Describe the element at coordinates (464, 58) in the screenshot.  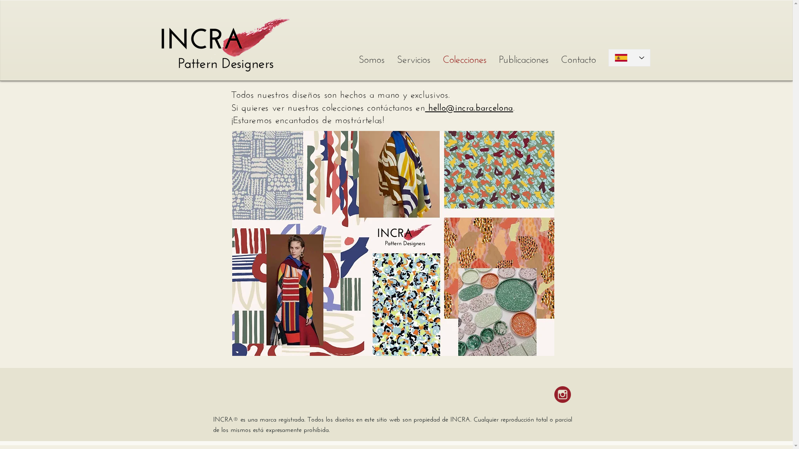
I see `Colecciones` at that location.